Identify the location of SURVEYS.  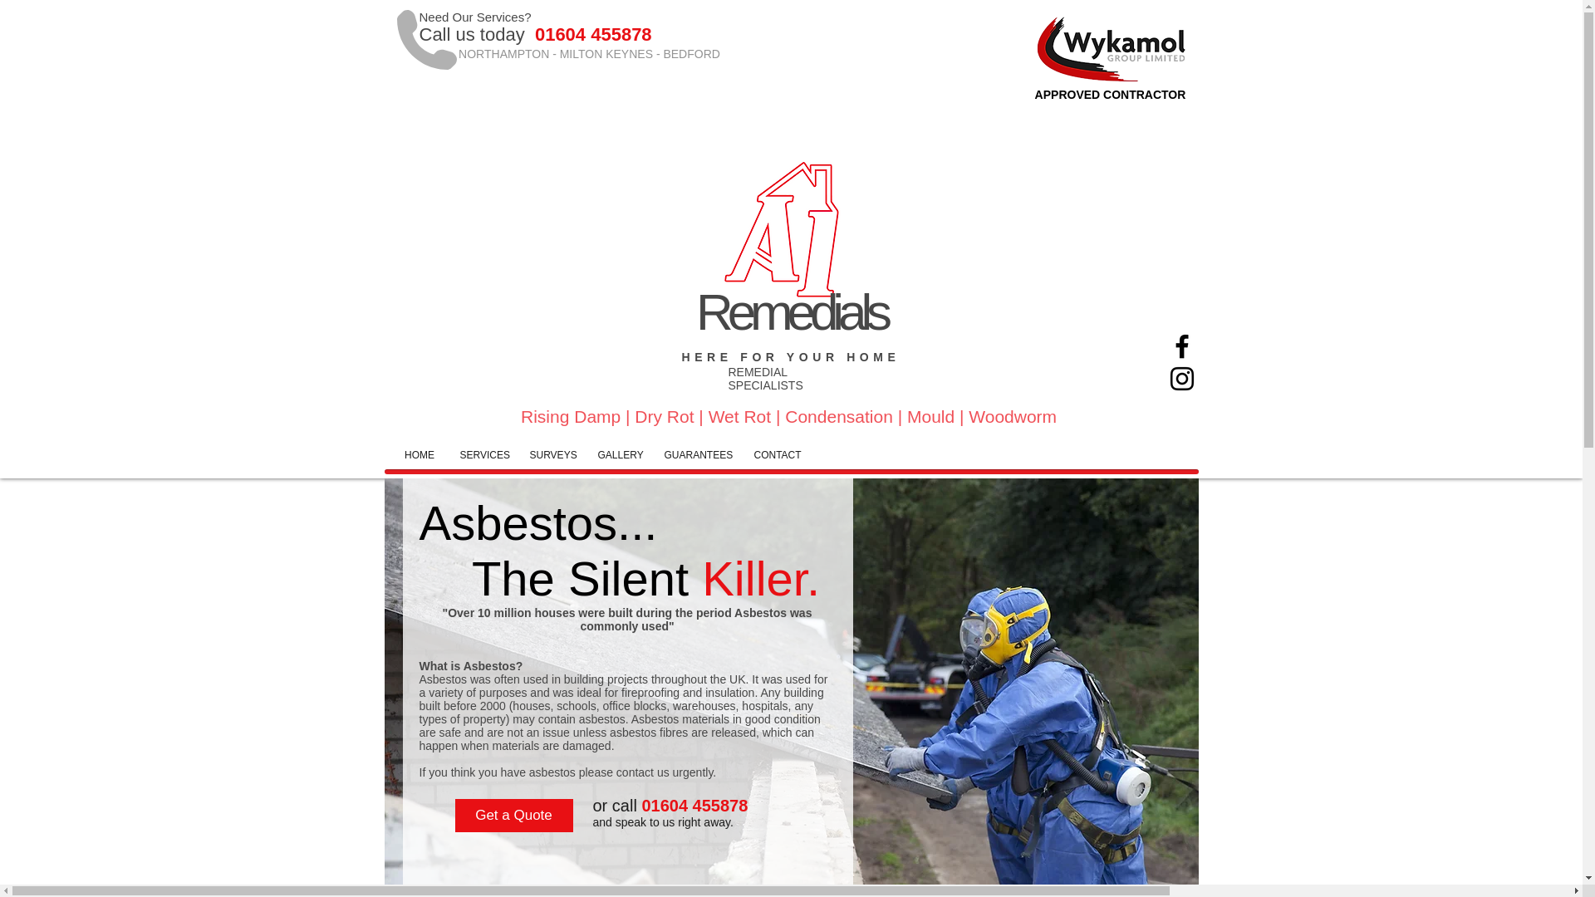
(551, 455).